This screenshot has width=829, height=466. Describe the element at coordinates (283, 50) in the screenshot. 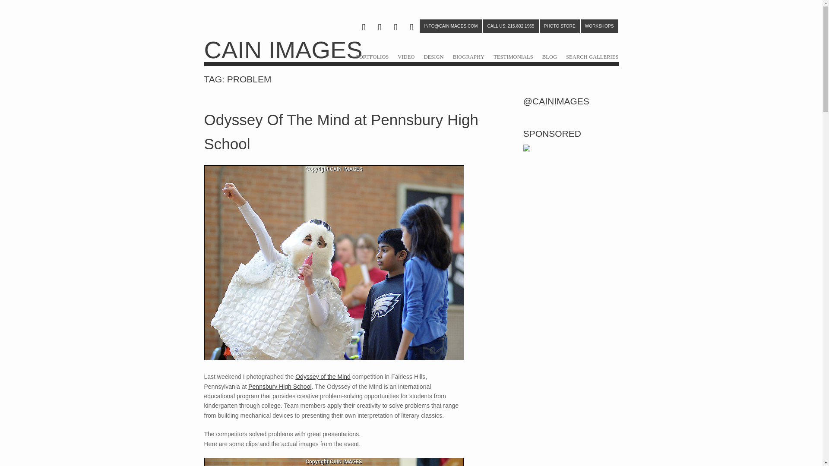

I see `CAIN IMAGES` at that location.